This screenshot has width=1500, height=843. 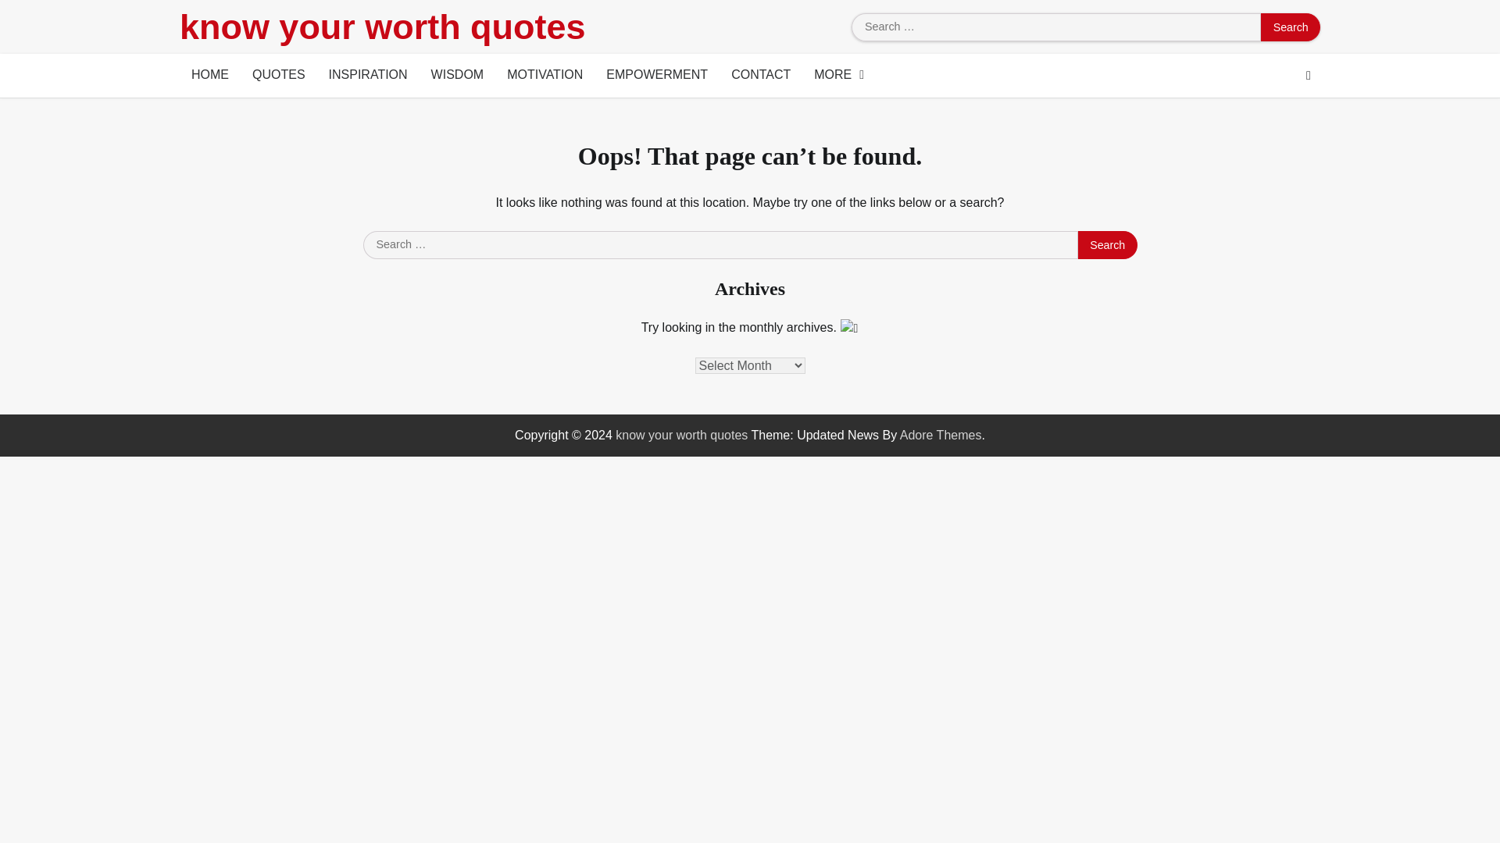 What do you see at coordinates (368, 76) in the screenshot?
I see `INSPIRATION` at bounding box center [368, 76].